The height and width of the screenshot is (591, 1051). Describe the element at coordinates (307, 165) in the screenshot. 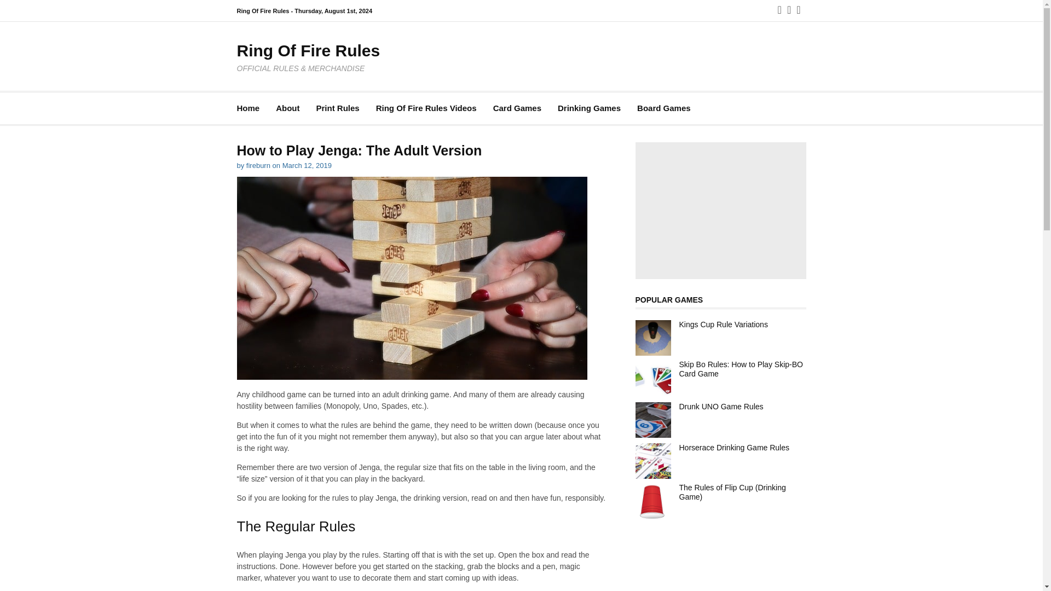

I see `March 12, 2019` at that location.